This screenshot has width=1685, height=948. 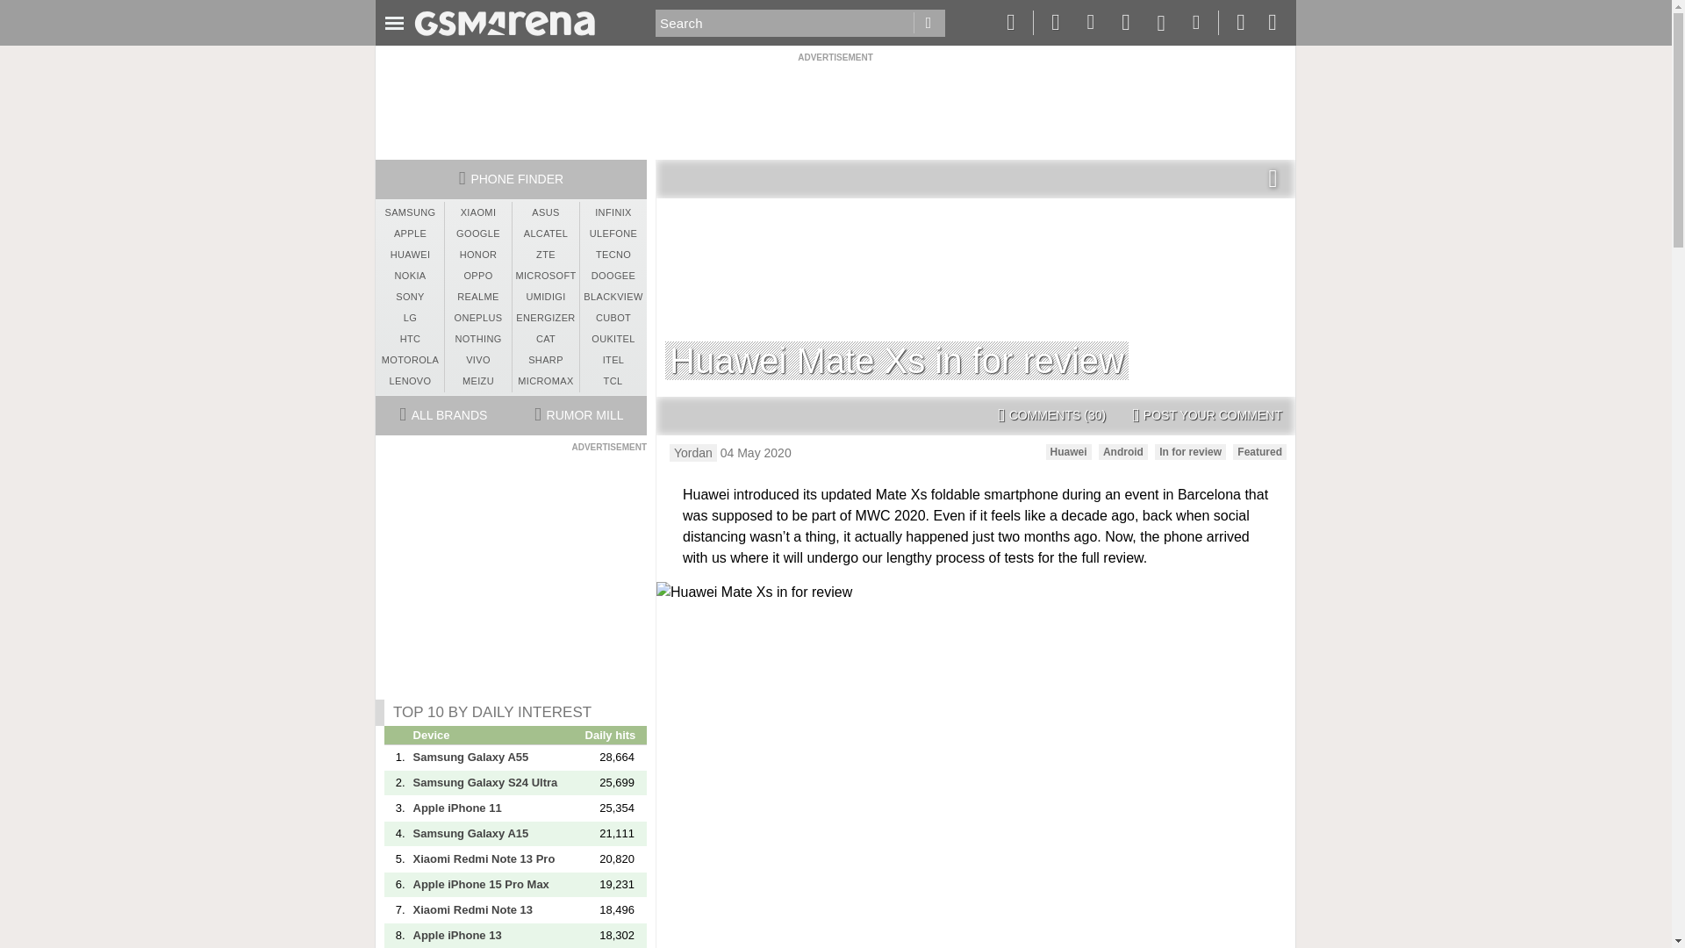 What do you see at coordinates (929, 23) in the screenshot?
I see `Go` at bounding box center [929, 23].